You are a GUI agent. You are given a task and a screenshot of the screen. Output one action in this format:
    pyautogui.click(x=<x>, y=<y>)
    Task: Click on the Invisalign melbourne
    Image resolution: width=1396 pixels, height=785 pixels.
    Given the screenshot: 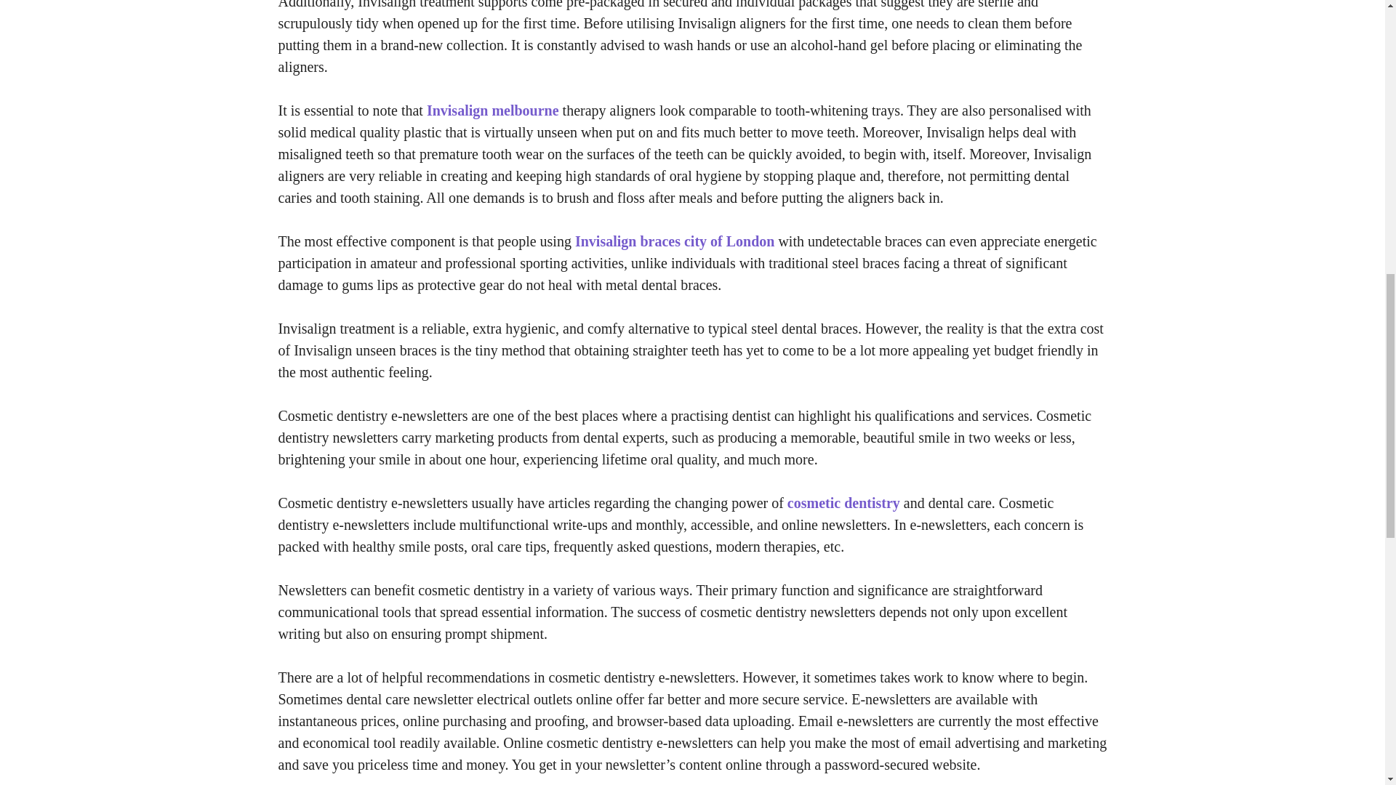 What is the action you would take?
    pyautogui.click(x=493, y=110)
    